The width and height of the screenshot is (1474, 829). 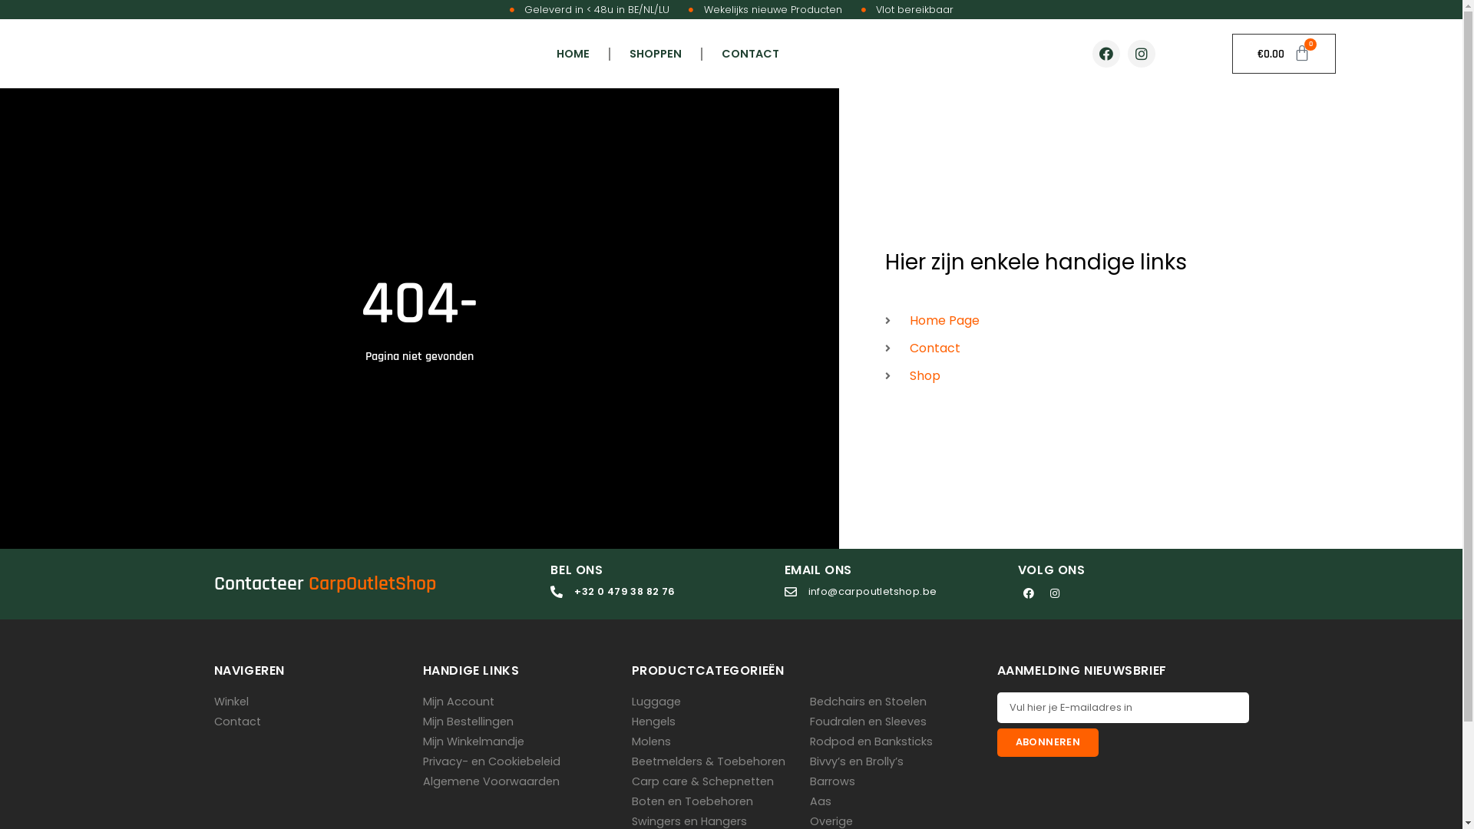 What do you see at coordinates (861, 591) in the screenshot?
I see `info@carpoutletshop.be` at bounding box center [861, 591].